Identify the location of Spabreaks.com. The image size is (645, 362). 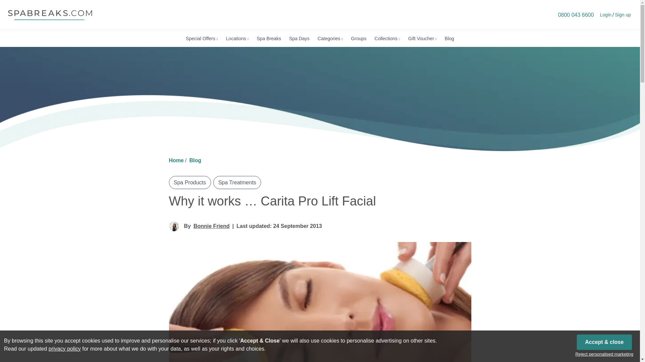
(50, 15).